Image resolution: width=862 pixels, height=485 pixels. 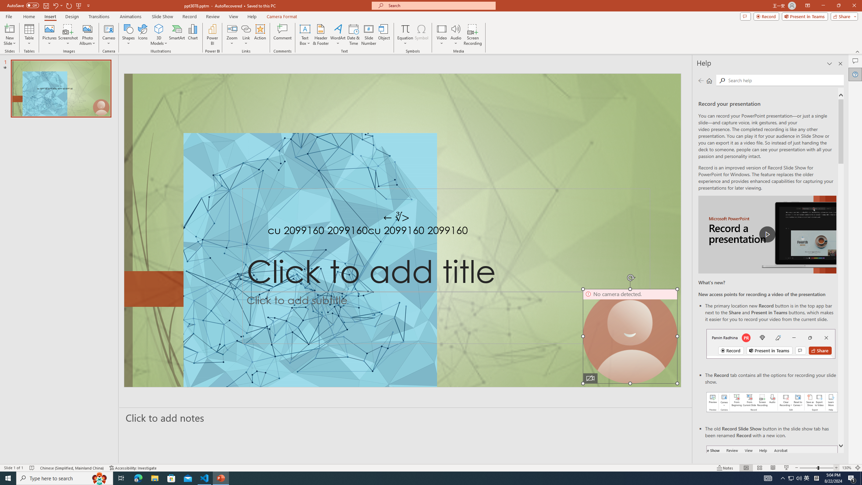 I want to click on Previous page, so click(x=701, y=80).